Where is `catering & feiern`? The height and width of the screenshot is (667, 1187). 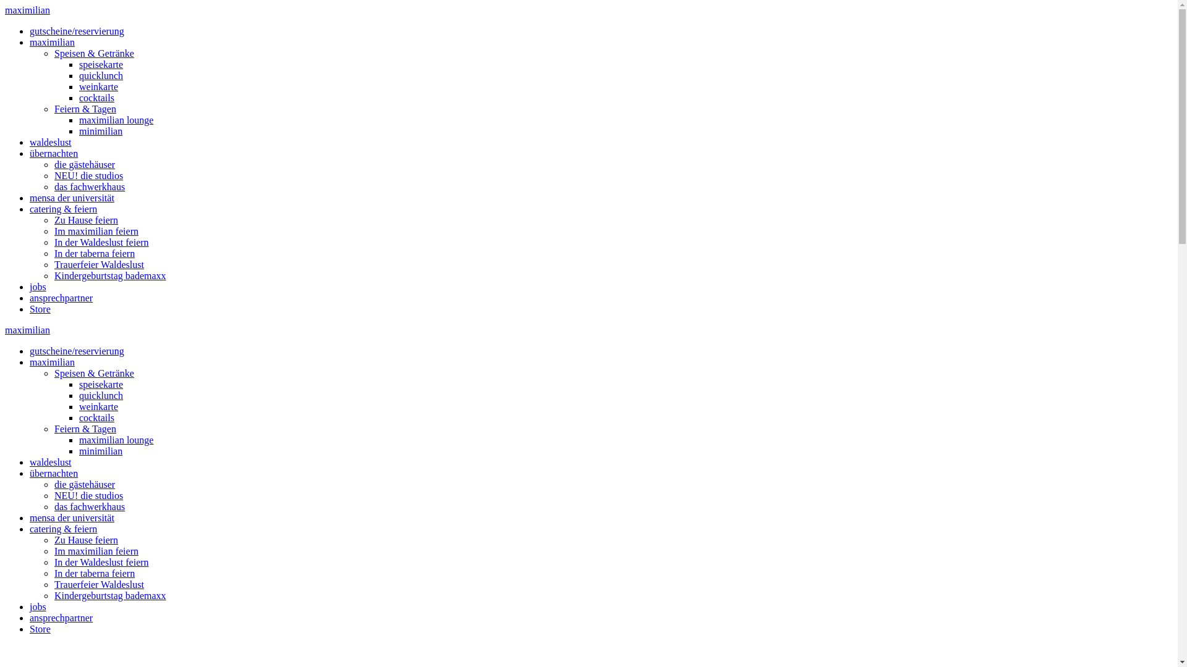 catering & feiern is located at coordinates (63, 529).